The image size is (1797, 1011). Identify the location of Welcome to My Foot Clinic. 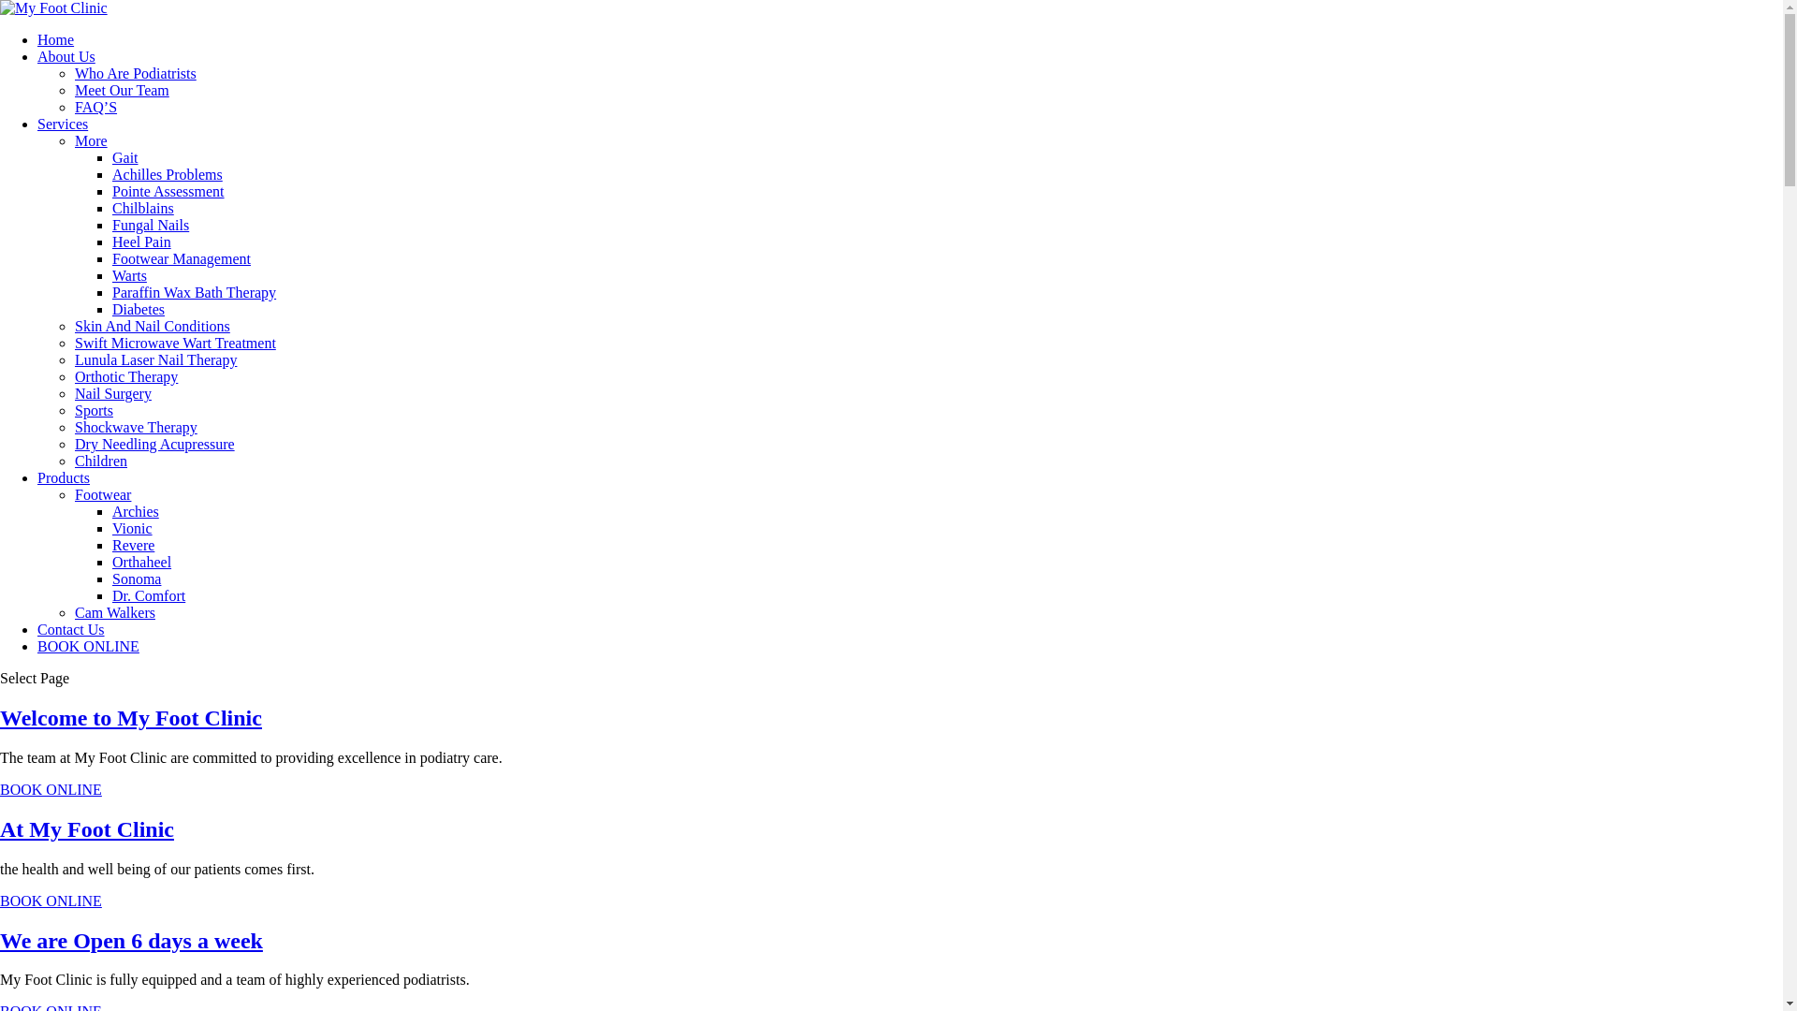
(131, 718).